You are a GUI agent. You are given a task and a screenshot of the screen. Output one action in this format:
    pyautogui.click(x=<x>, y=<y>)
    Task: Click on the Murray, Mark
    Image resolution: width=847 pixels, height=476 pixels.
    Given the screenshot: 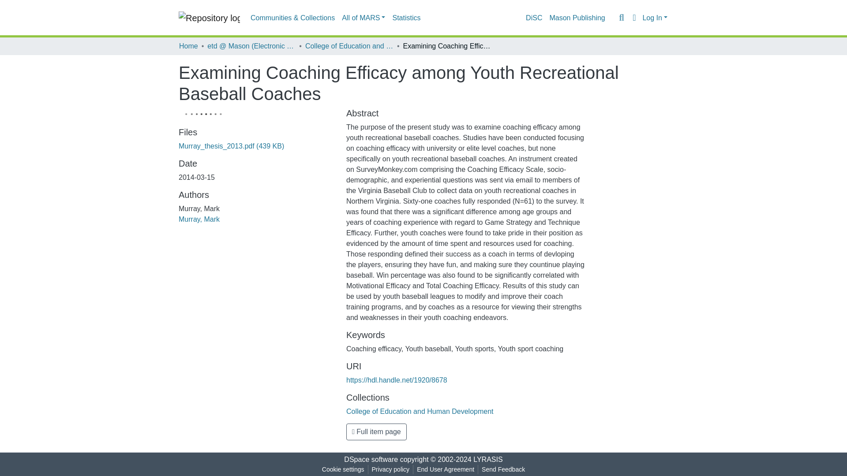 What is the action you would take?
    pyautogui.click(x=199, y=219)
    